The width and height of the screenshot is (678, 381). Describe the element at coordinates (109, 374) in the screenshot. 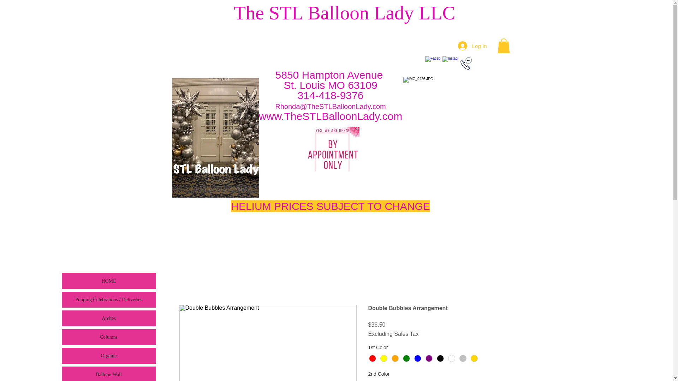

I see `Balloon Wall` at that location.